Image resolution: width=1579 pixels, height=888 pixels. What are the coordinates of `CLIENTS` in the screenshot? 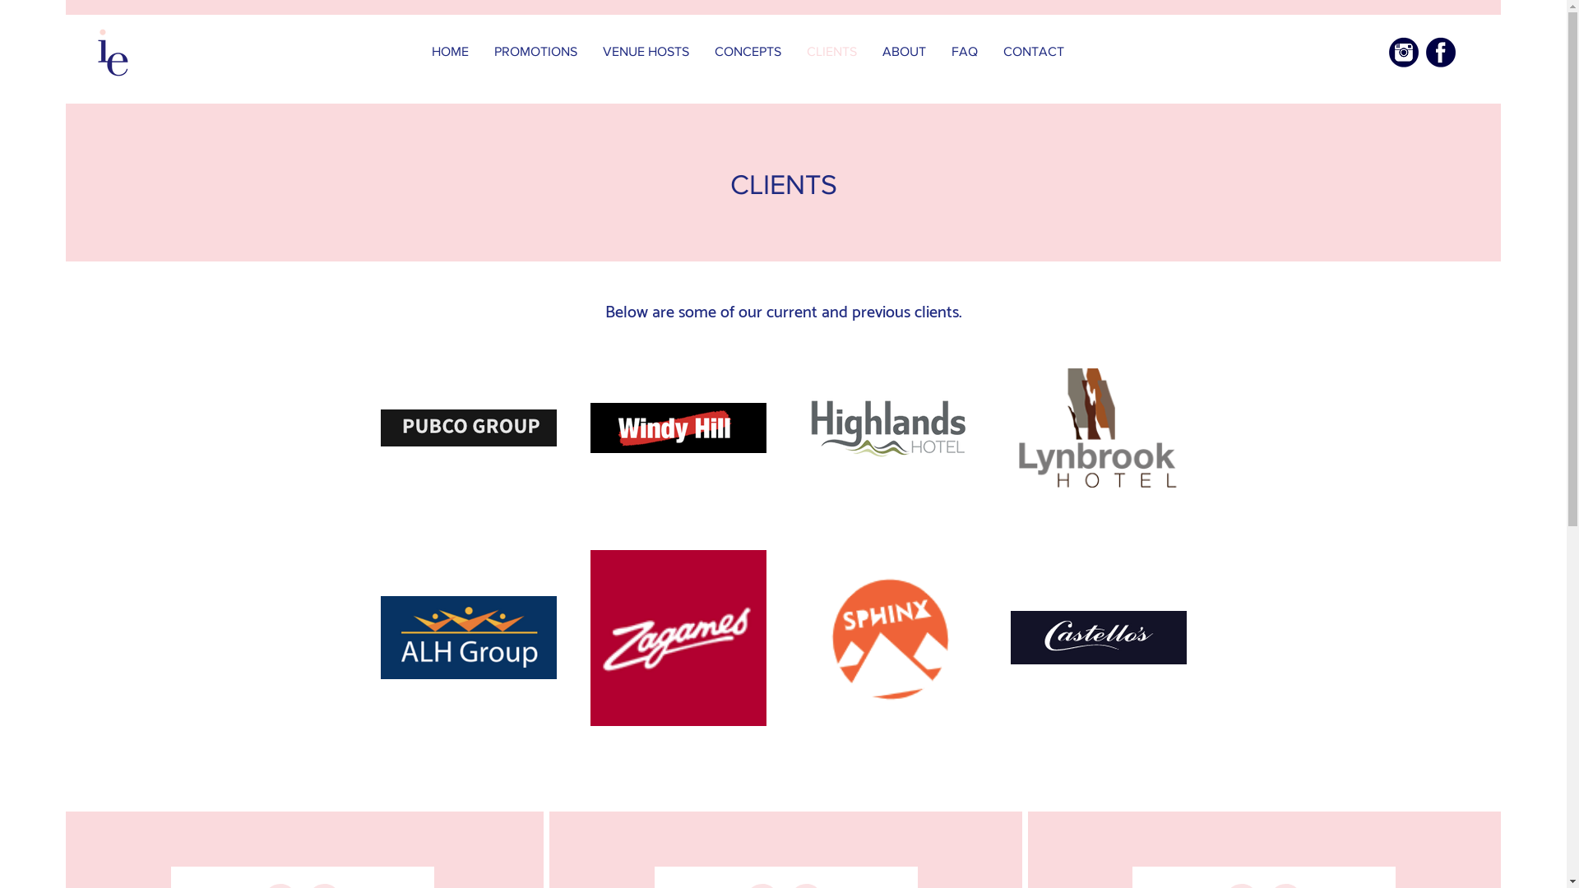 It's located at (832, 51).